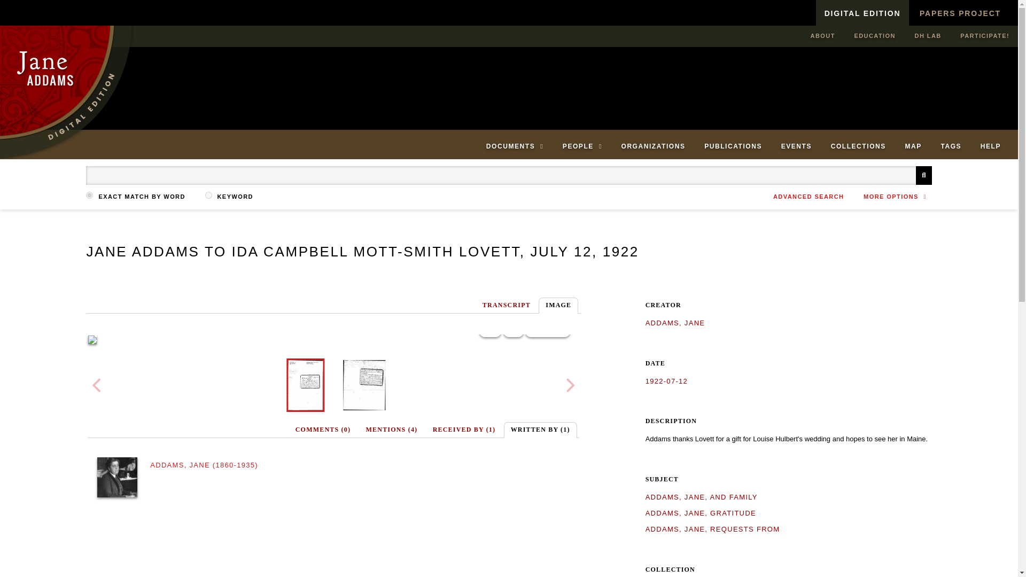 The height and width of the screenshot is (577, 1026). Describe the element at coordinates (506, 306) in the screenshot. I see `TRANSCRIPT` at that location.